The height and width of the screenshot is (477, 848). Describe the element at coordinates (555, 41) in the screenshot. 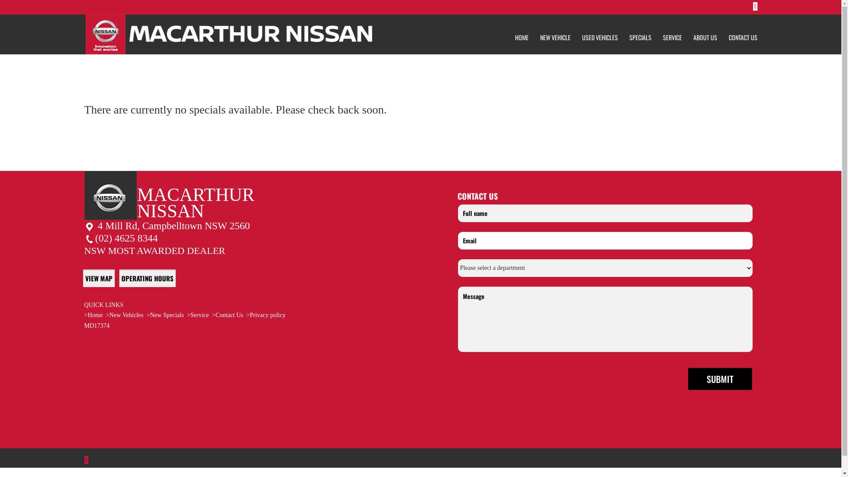

I see `NEW VEHICLE` at that location.